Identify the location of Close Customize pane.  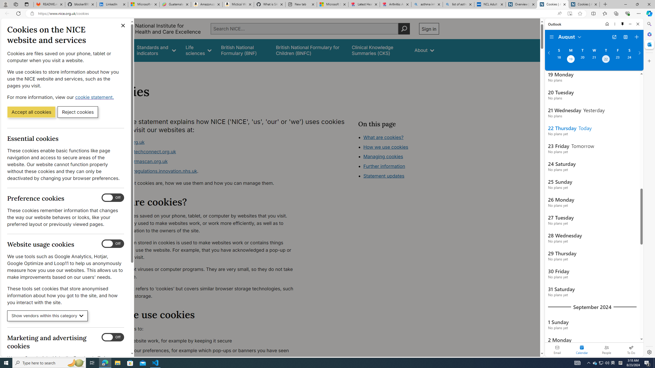
(649, 61).